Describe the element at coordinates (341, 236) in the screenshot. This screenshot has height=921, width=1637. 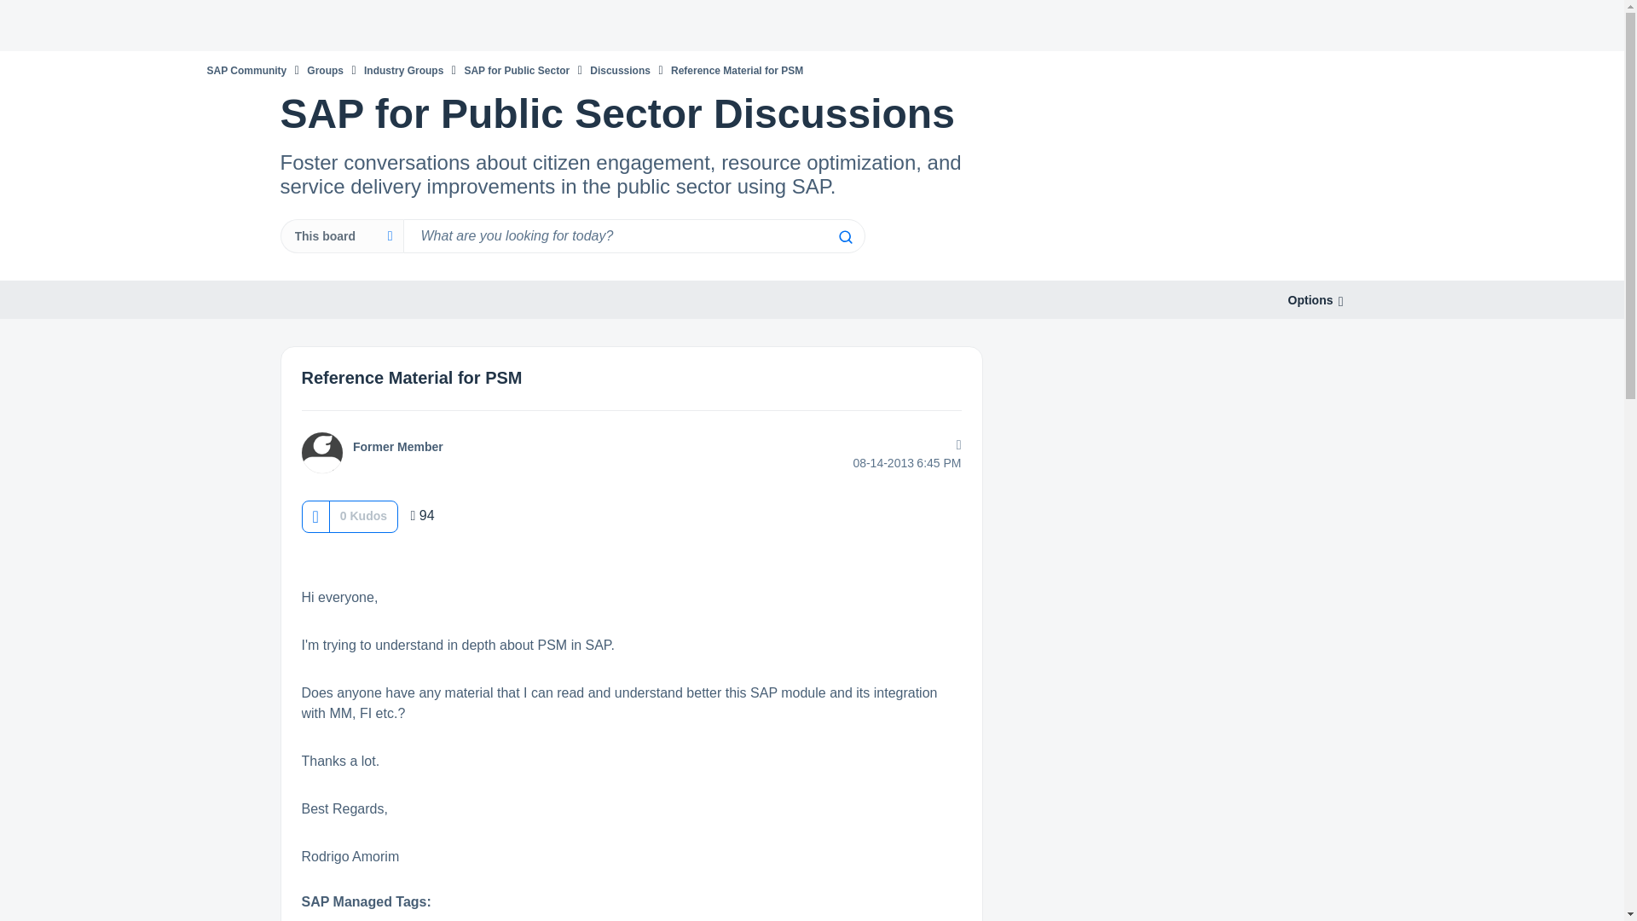
I see `Search Granularity` at that location.